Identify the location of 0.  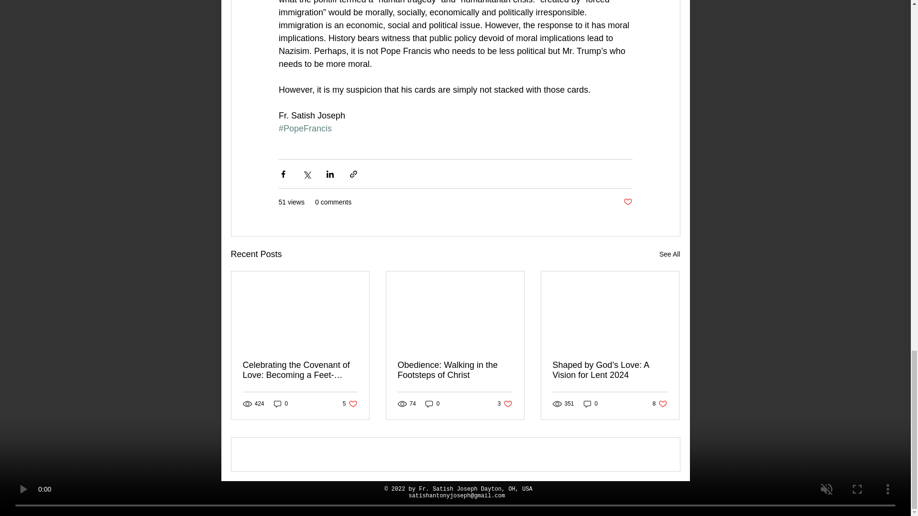
(350, 404).